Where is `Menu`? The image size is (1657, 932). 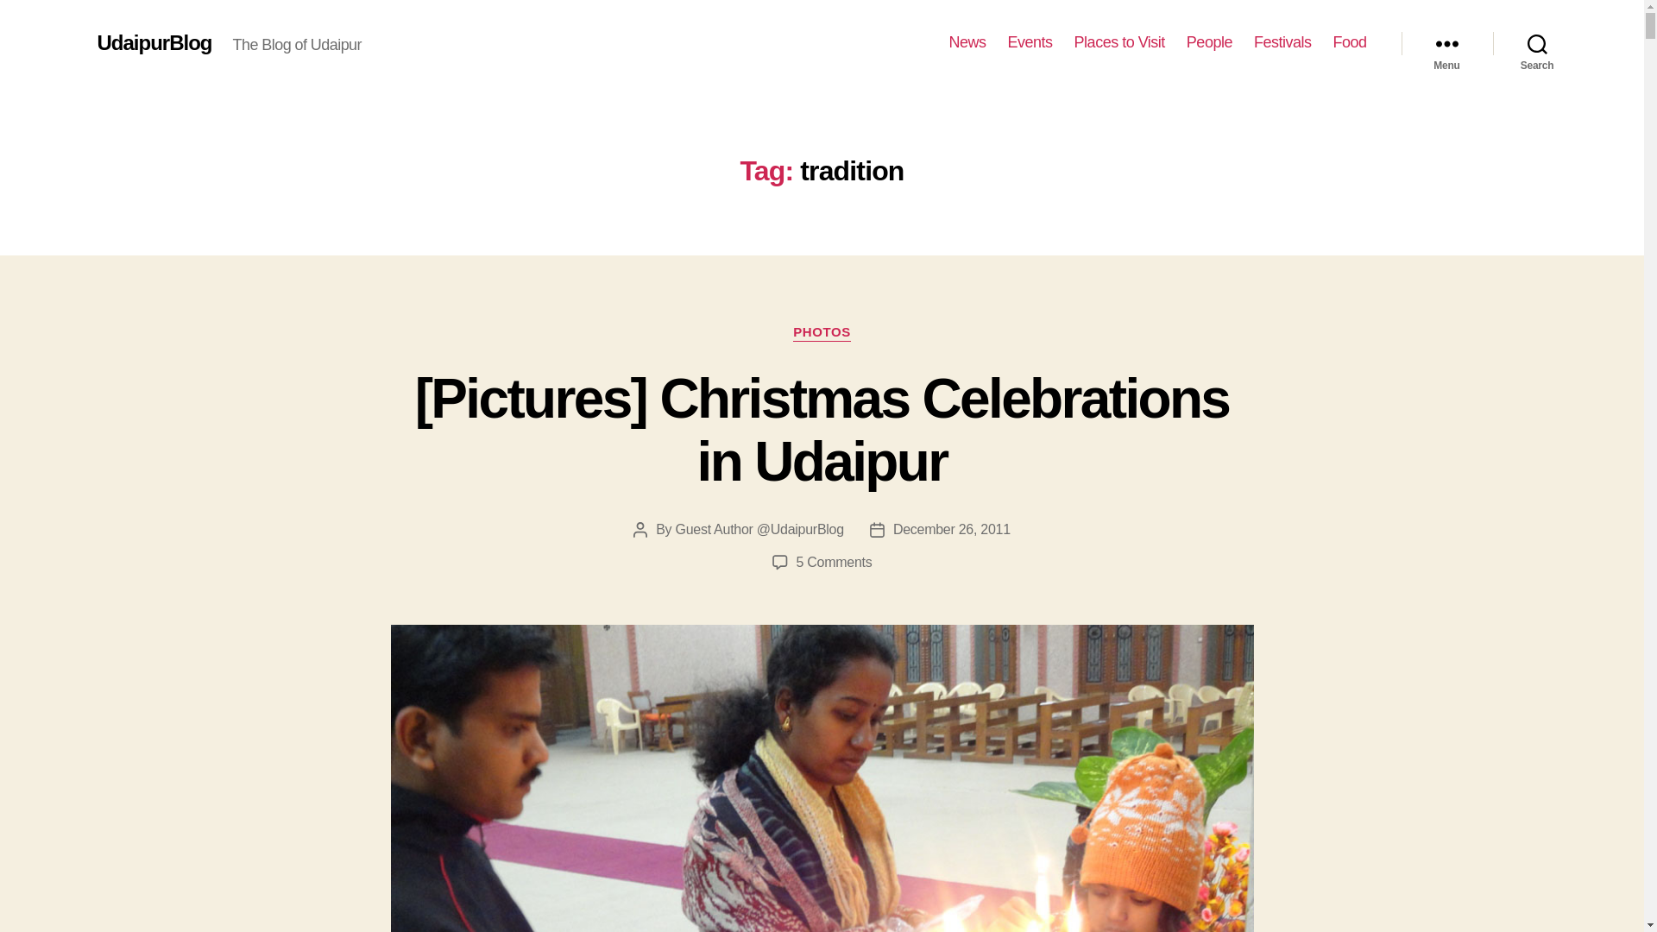
Menu is located at coordinates (1446, 43).